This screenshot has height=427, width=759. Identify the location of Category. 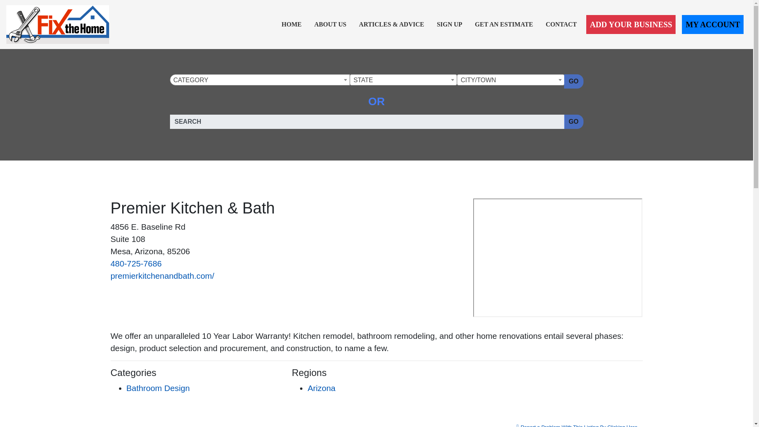
(259, 80).